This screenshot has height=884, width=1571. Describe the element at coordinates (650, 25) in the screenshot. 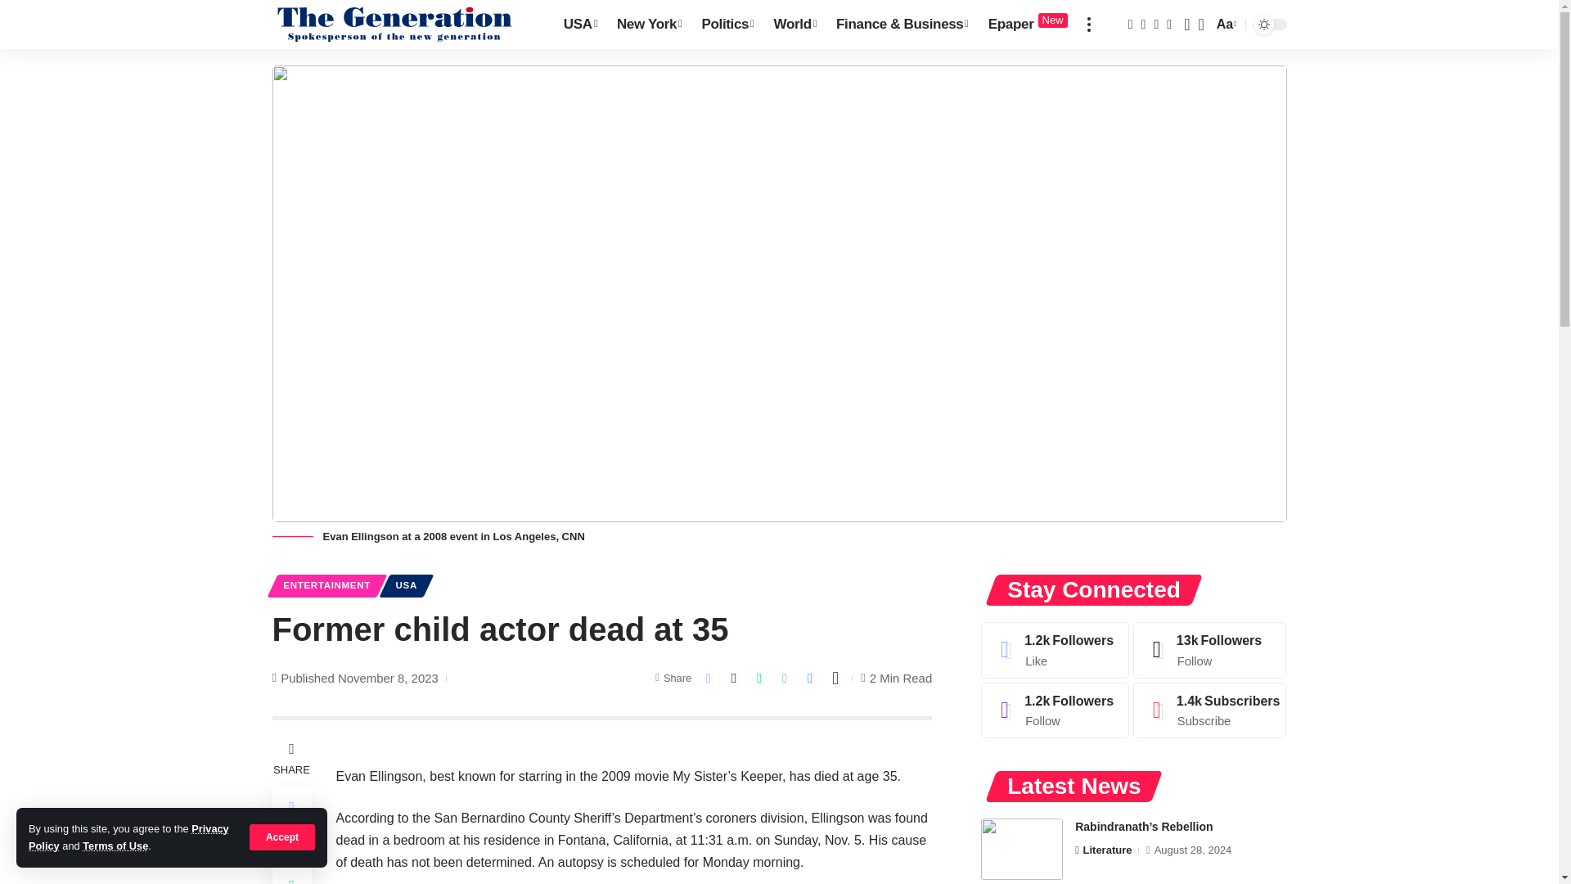

I see `New York` at that location.